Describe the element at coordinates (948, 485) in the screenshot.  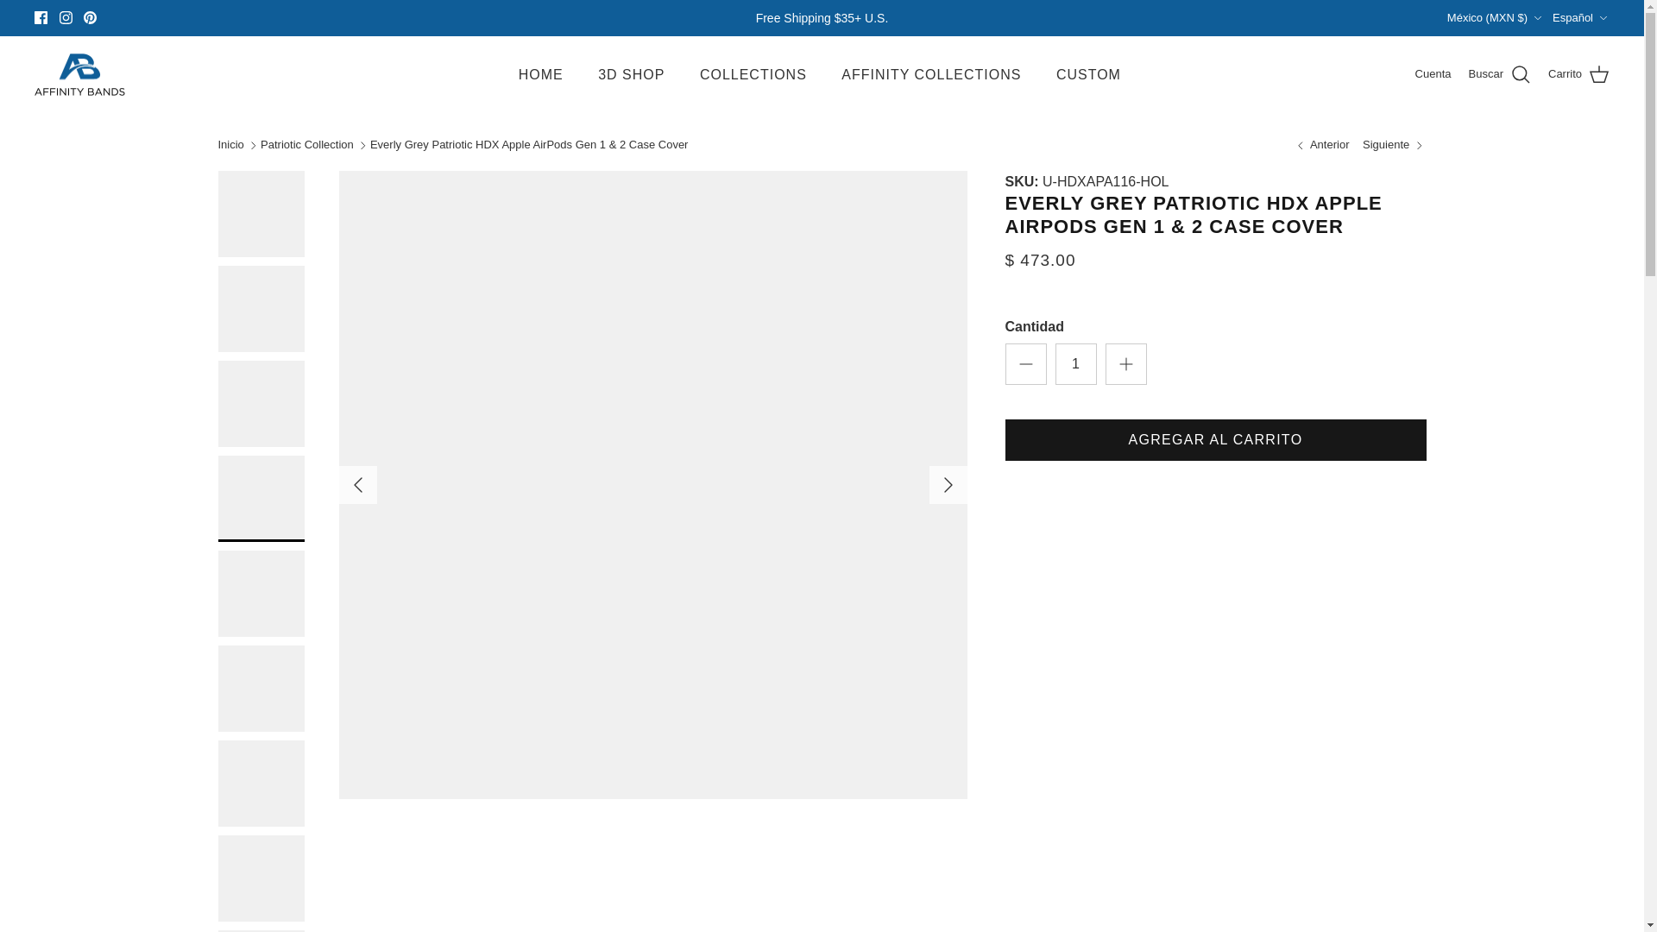
I see `DERECHA` at that location.